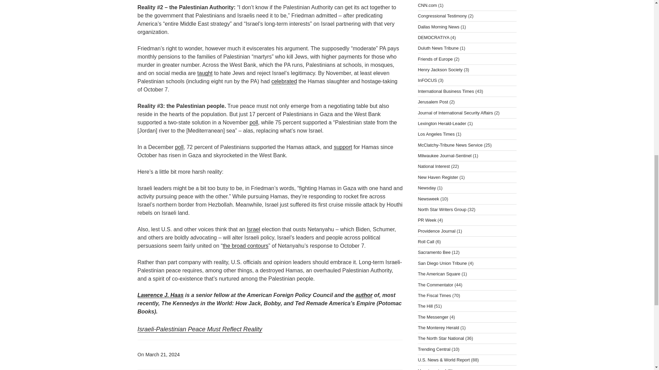  Describe the element at coordinates (179, 147) in the screenshot. I see `poll` at that location.